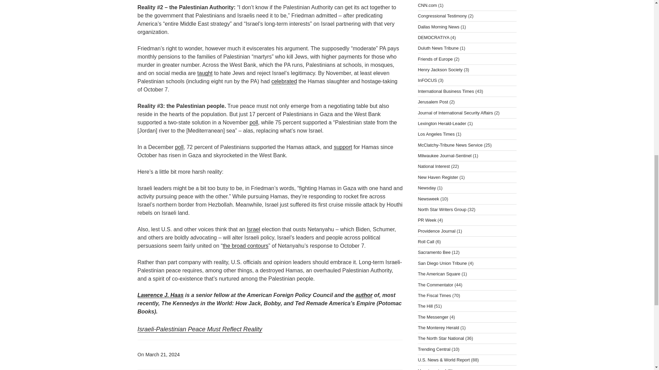  Describe the element at coordinates (179, 147) in the screenshot. I see `poll` at that location.